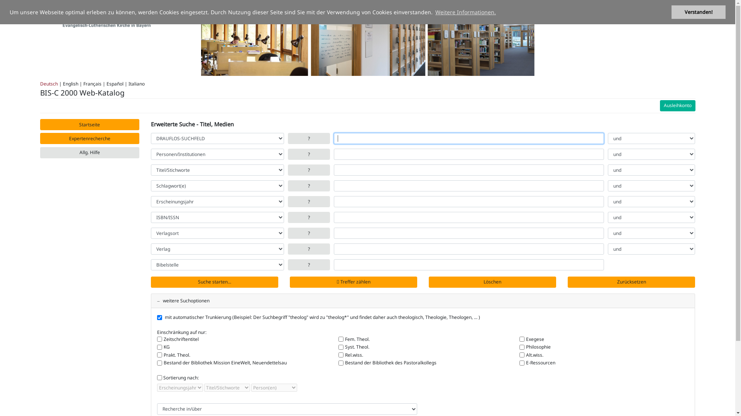 The height and width of the screenshot is (416, 741). Describe the element at coordinates (70, 84) in the screenshot. I see `English` at that location.